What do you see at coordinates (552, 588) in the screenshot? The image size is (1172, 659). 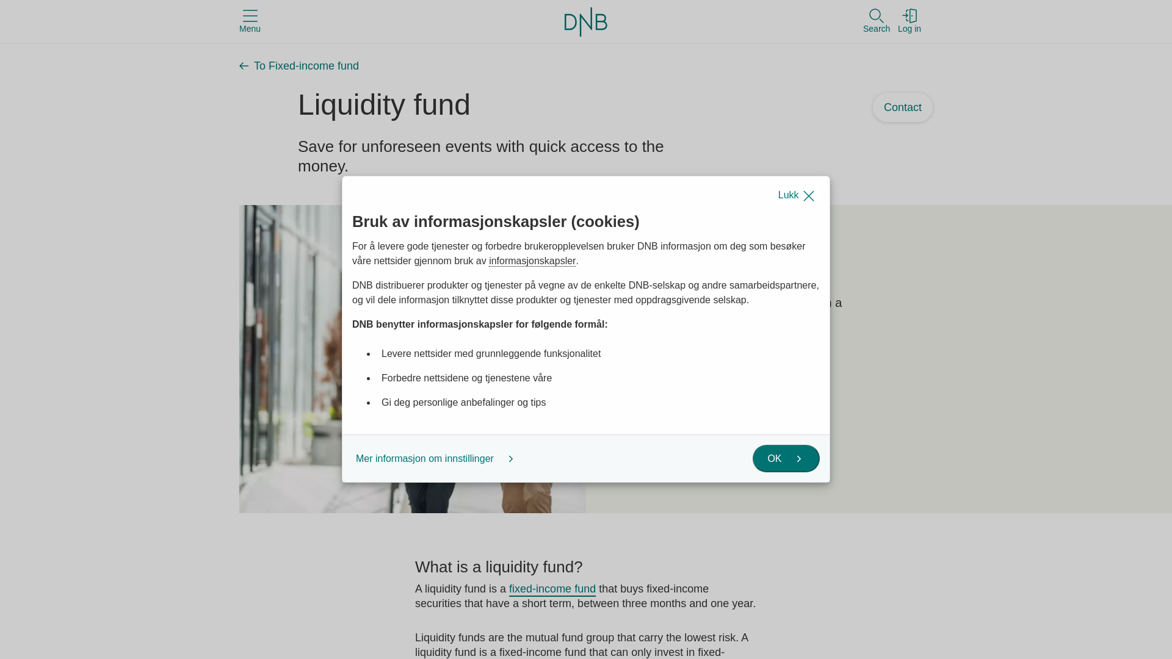 I see `fixed-income fund` at bounding box center [552, 588].